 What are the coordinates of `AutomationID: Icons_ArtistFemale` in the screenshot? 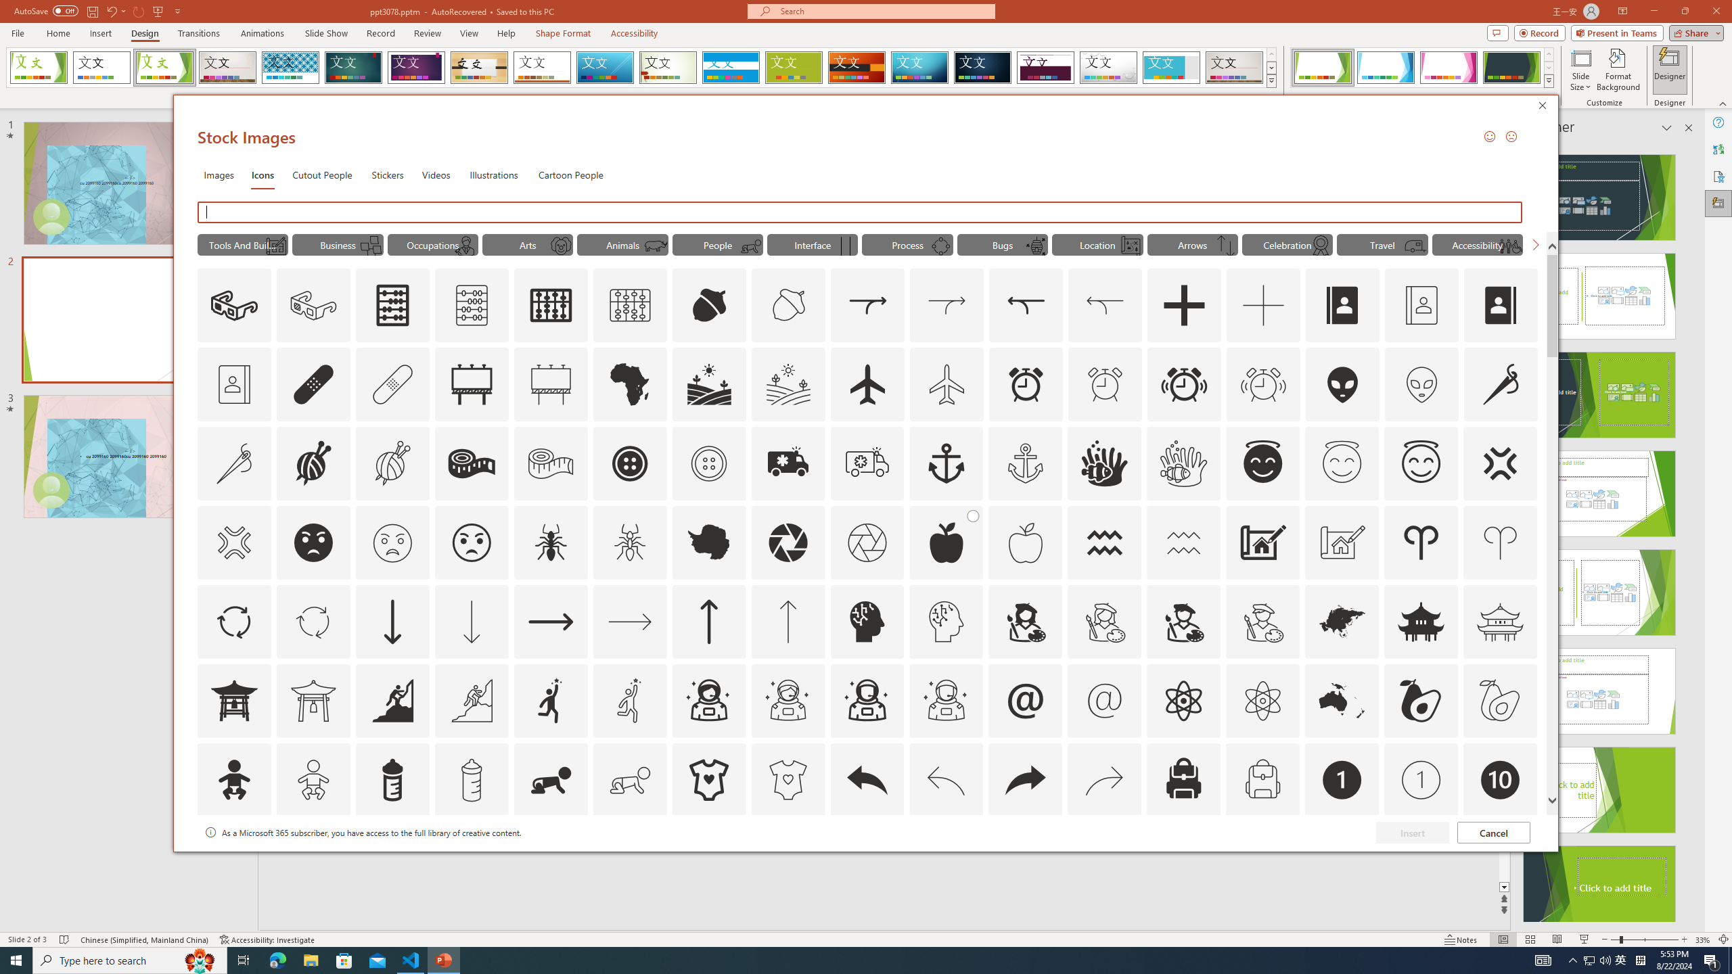 It's located at (1025, 621).